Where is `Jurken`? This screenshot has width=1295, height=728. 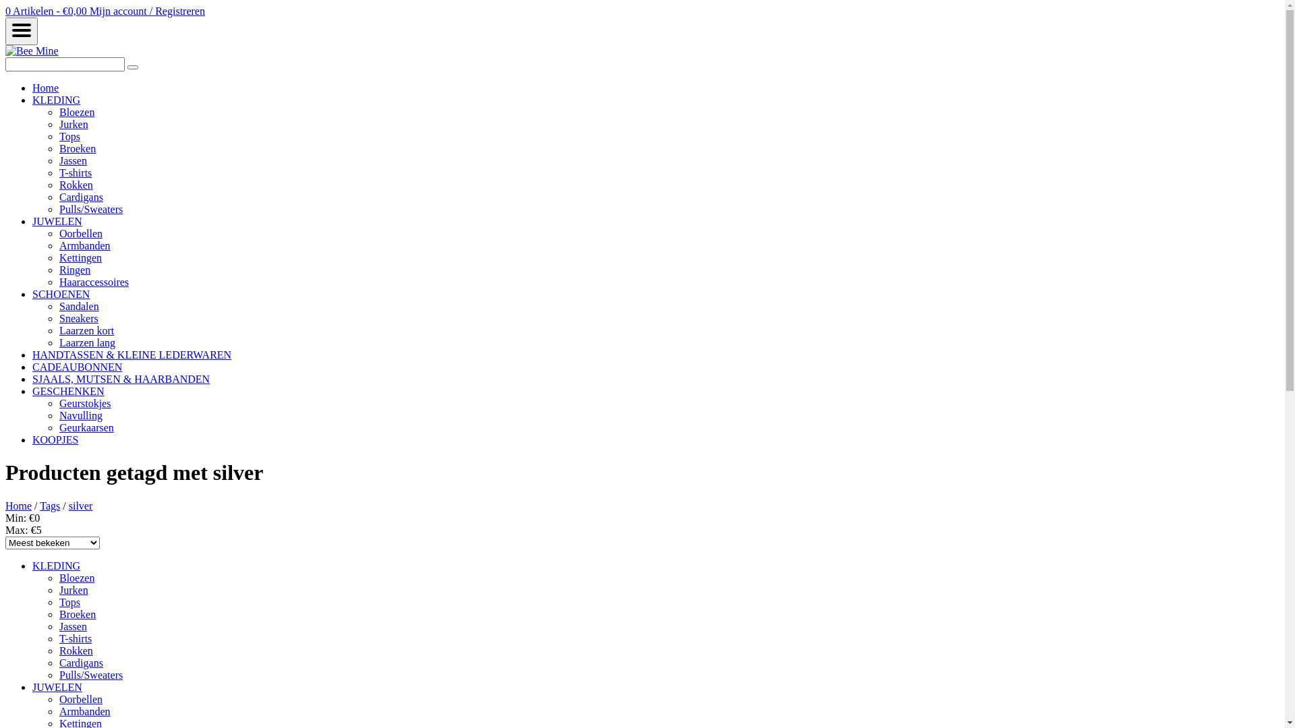 Jurken is located at coordinates (74, 124).